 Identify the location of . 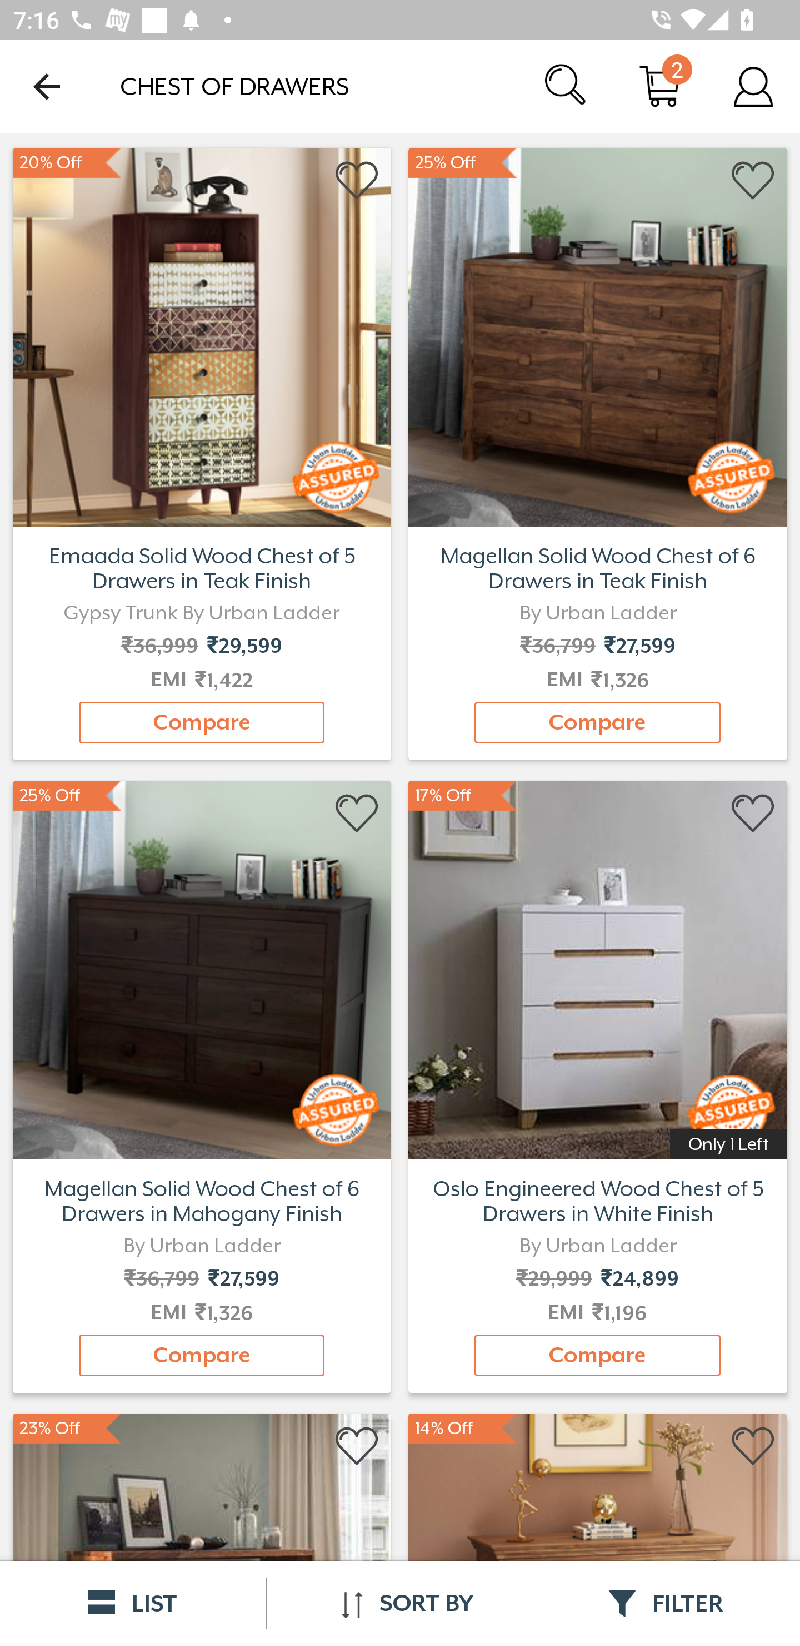
(753, 1447).